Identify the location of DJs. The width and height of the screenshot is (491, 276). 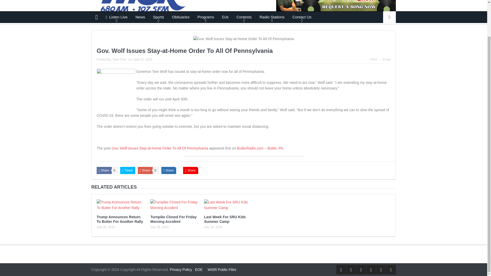
(225, 17).